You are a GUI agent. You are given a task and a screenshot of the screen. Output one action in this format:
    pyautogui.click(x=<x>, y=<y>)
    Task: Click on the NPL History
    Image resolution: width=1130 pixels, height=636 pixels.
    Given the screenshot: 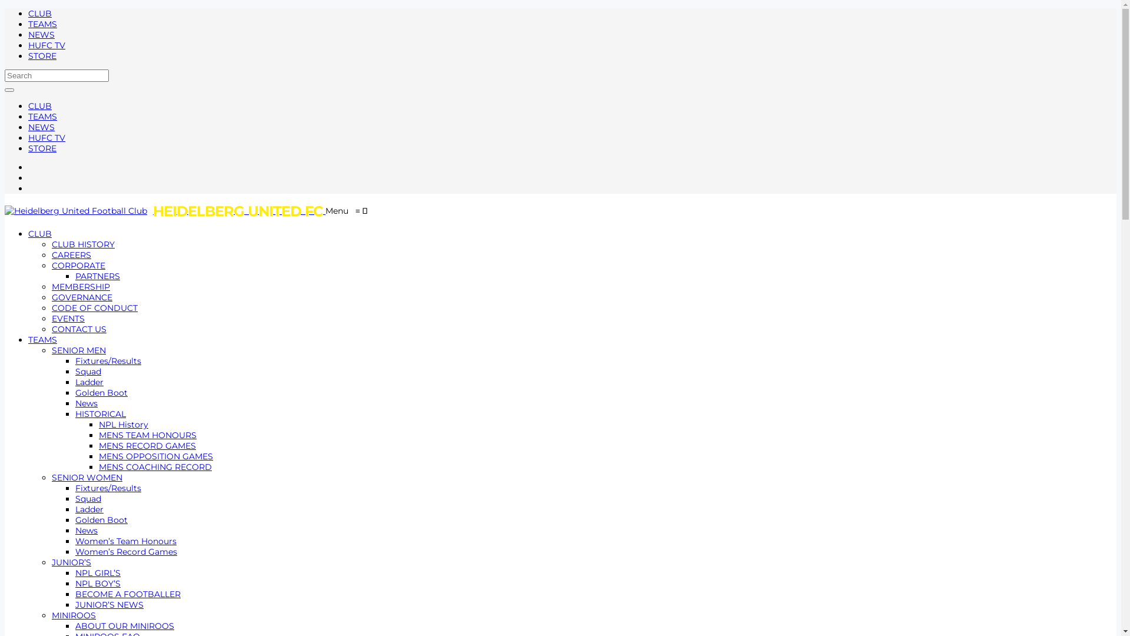 What is the action you would take?
    pyautogui.click(x=124, y=425)
    